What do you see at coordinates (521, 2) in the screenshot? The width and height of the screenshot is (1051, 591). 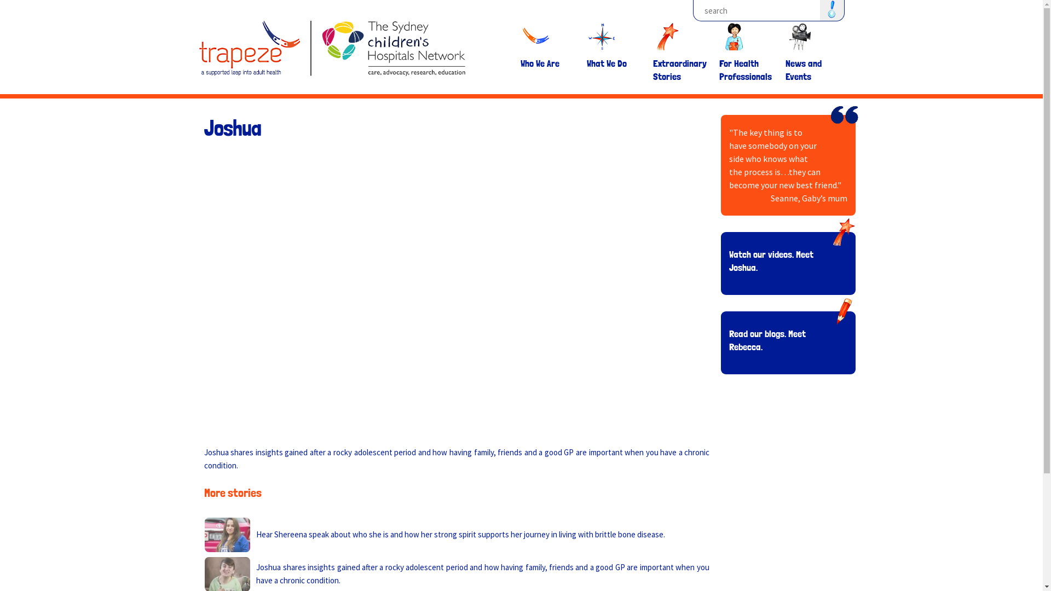 I see `Jump to navigation` at bounding box center [521, 2].